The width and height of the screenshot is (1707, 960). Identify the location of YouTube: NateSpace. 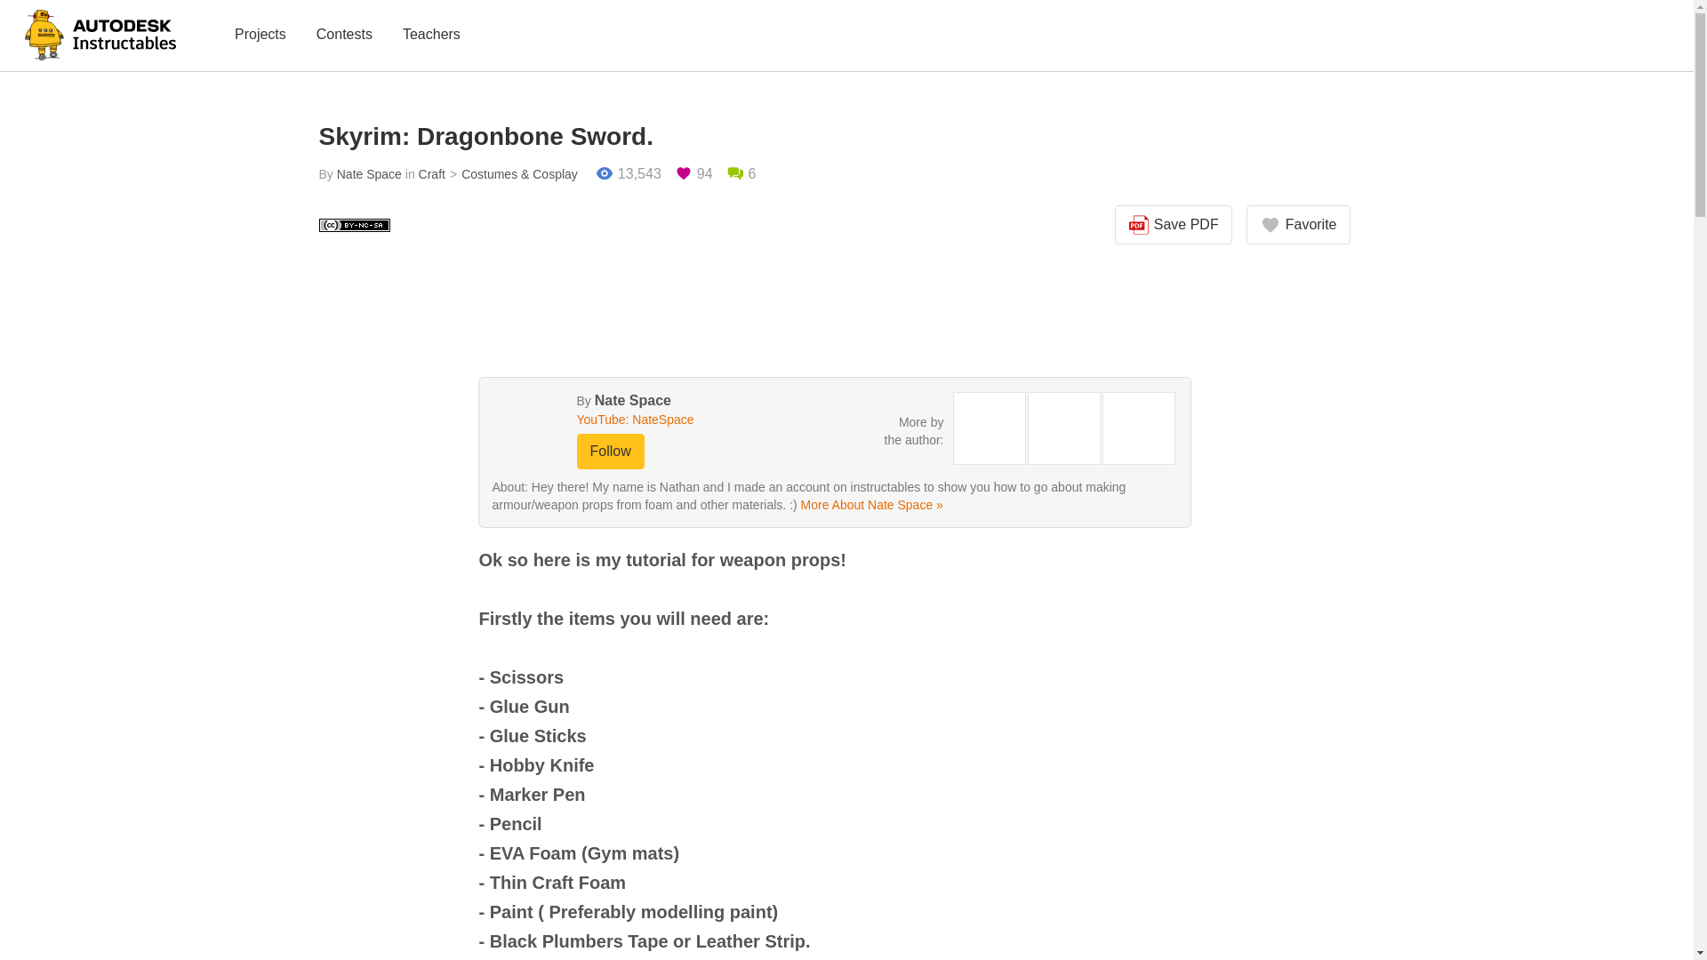
(669, 420).